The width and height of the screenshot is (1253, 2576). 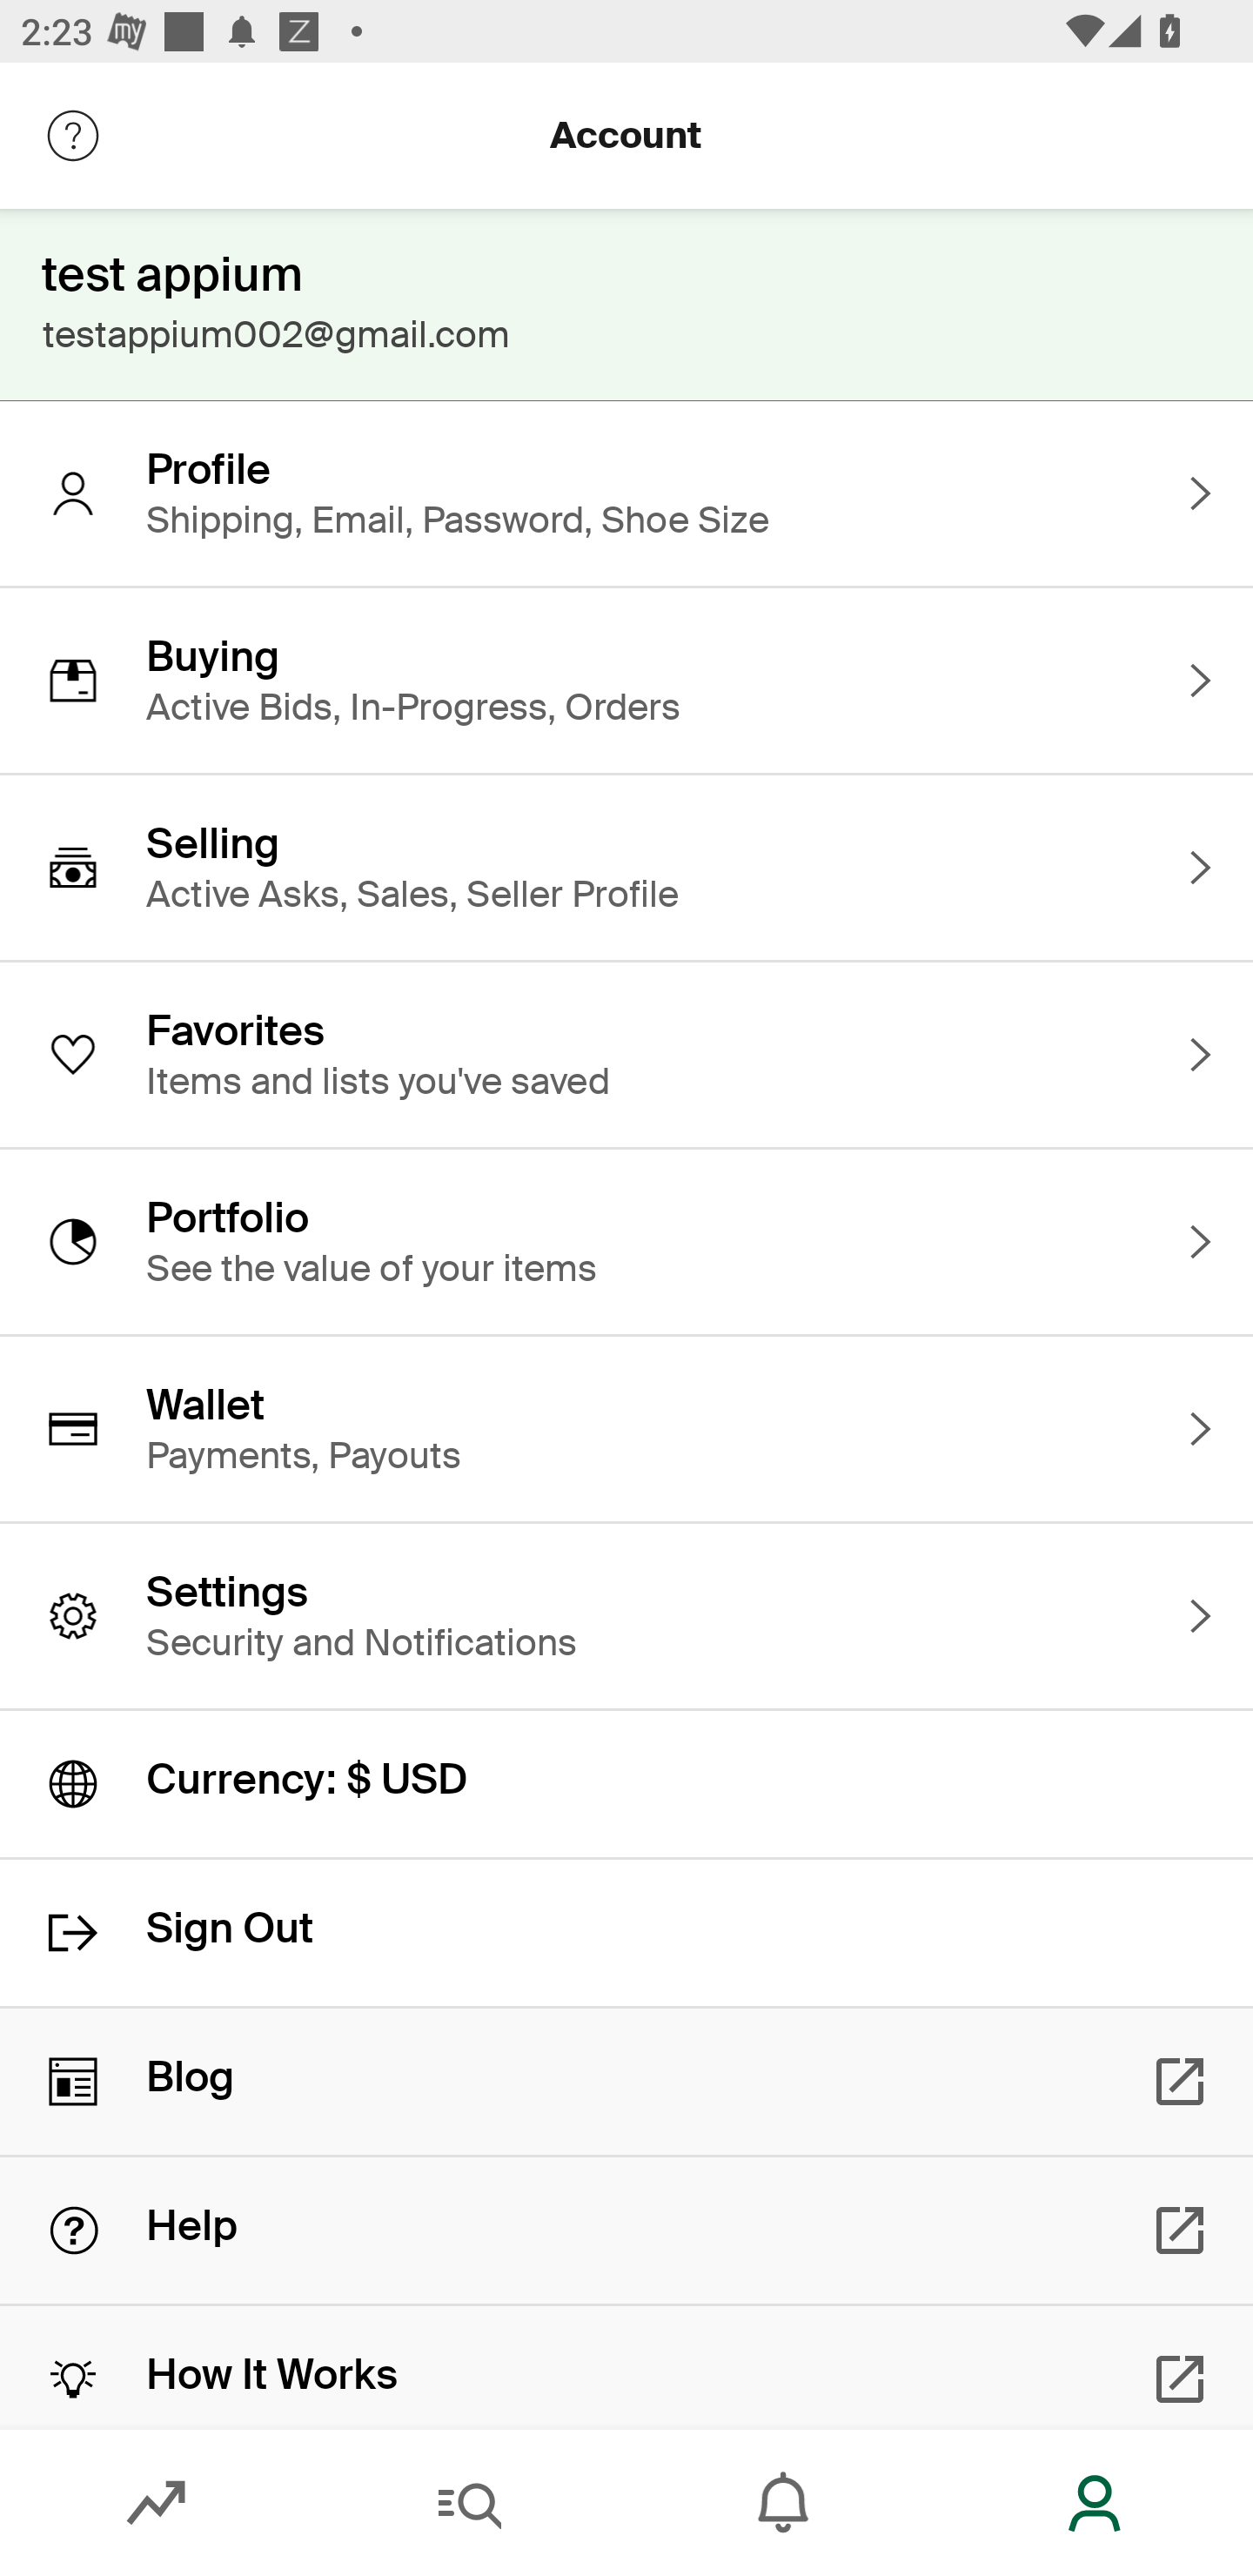 What do you see at coordinates (626, 680) in the screenshot?
I see `Buying Active Bids, In-Progress, Orders` at bounding box center [626, 680].